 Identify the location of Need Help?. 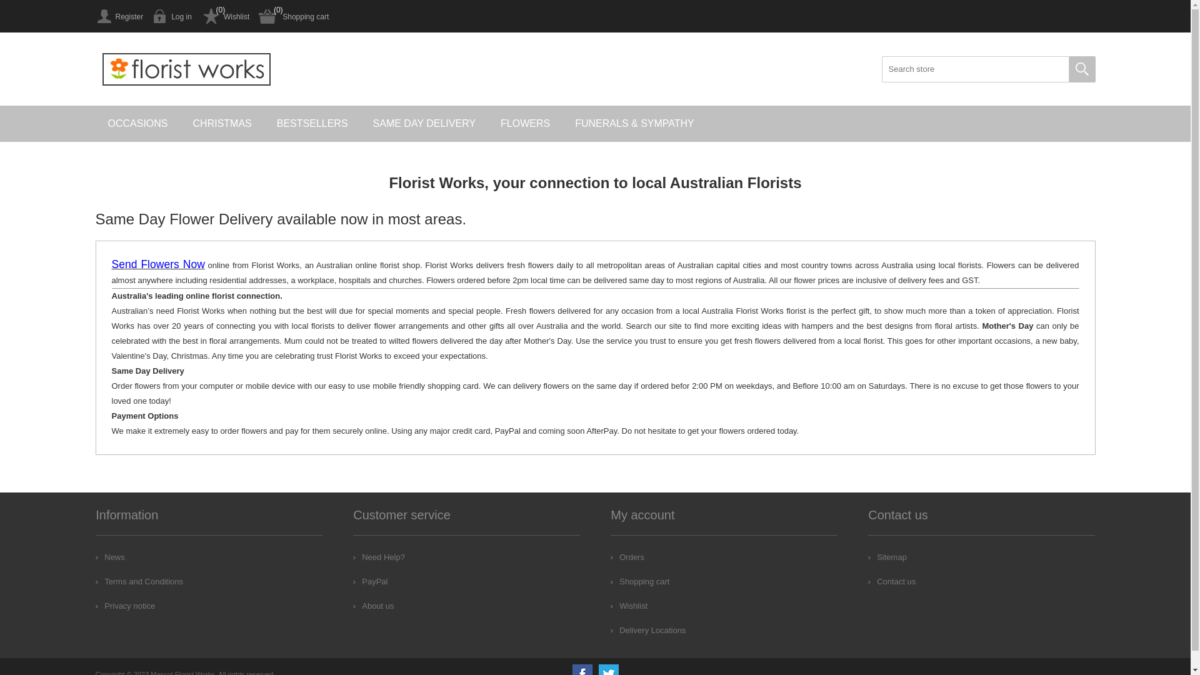
(379, 557).